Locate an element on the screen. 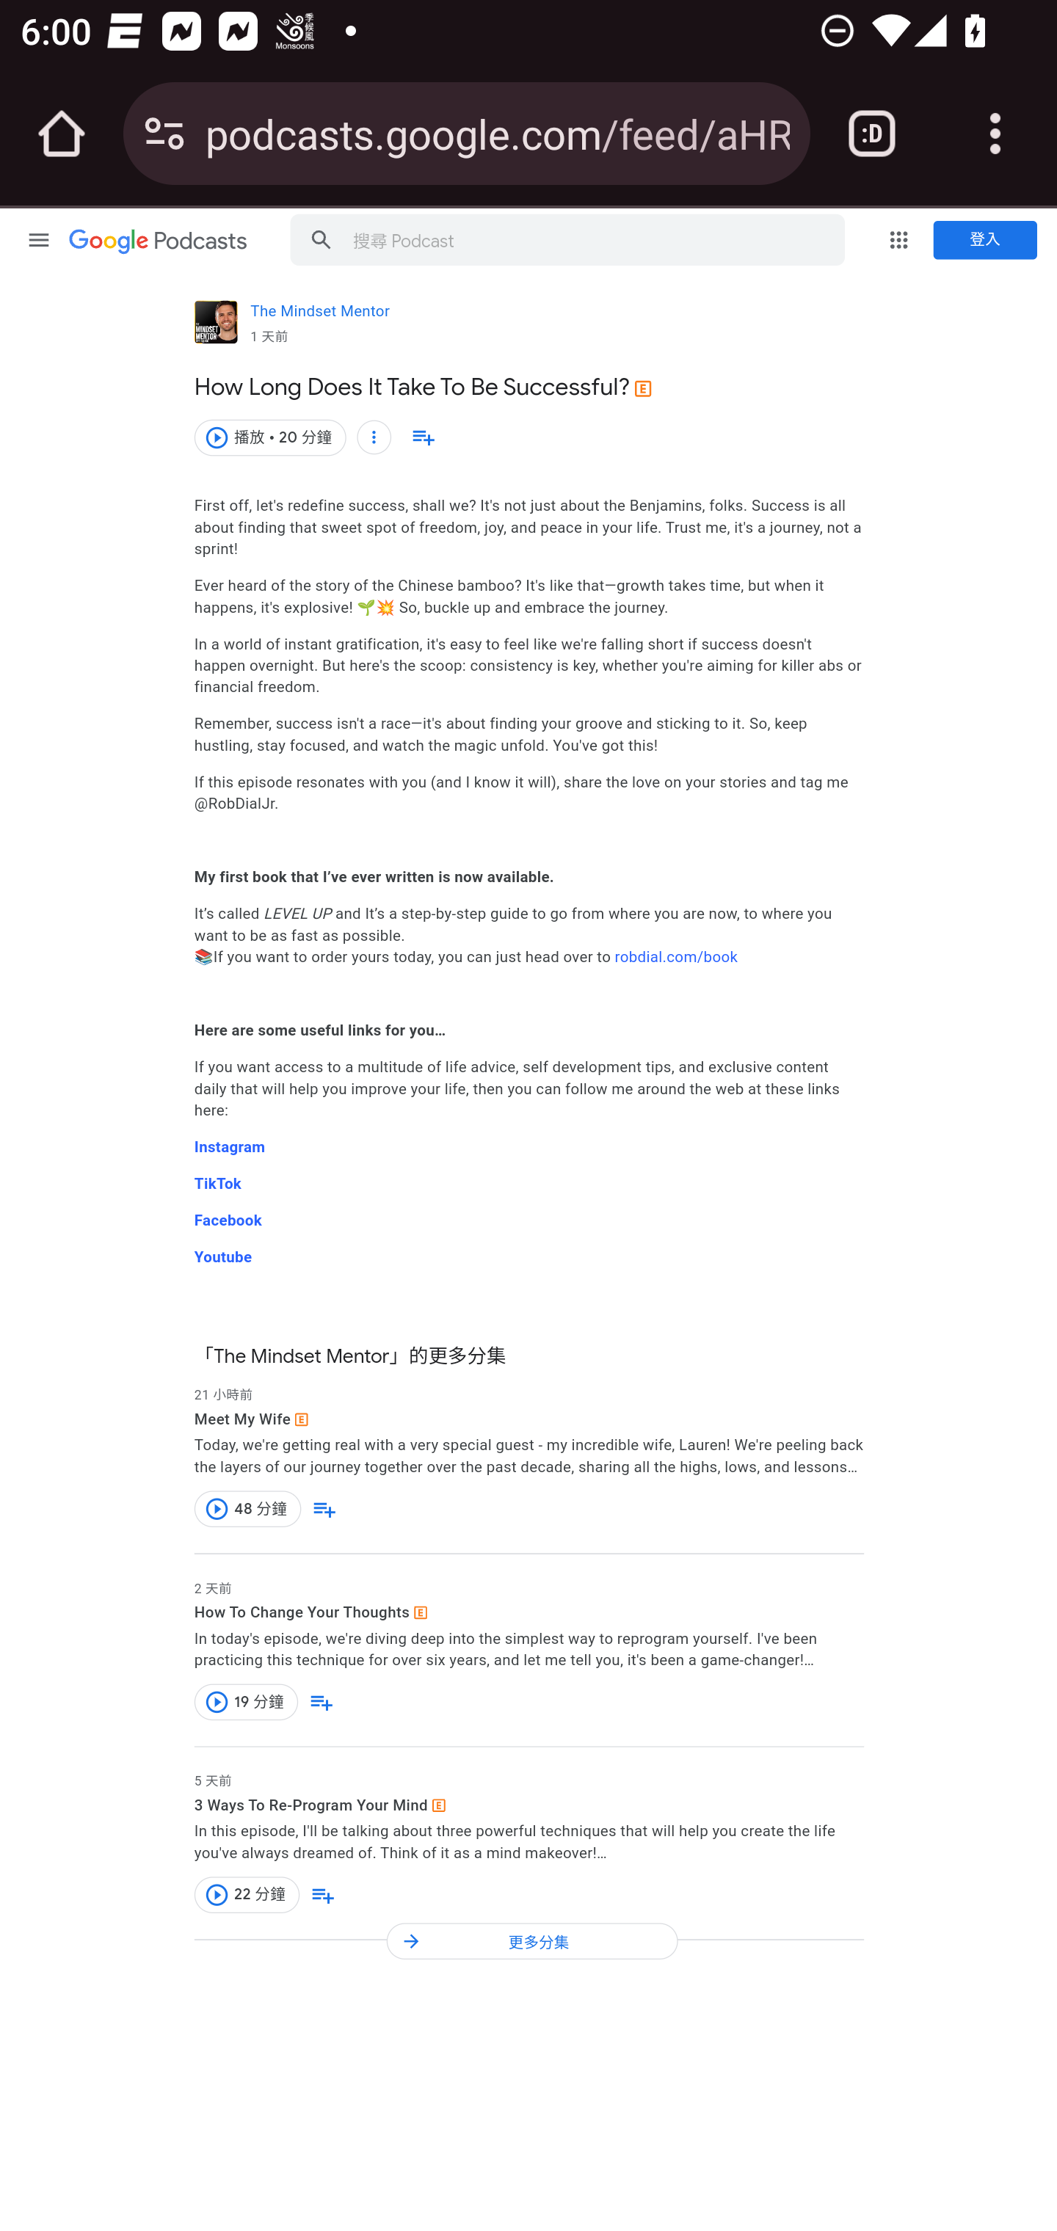 The height and width of the screenshot is (2231, 1057).  robdial.com/book is located at coordinates (674, 957).